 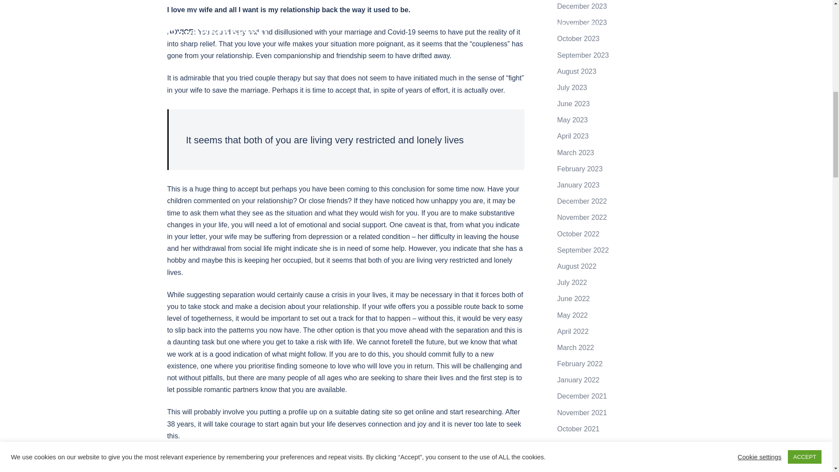 I want to click on December 2023, so click(x=582, y=6).